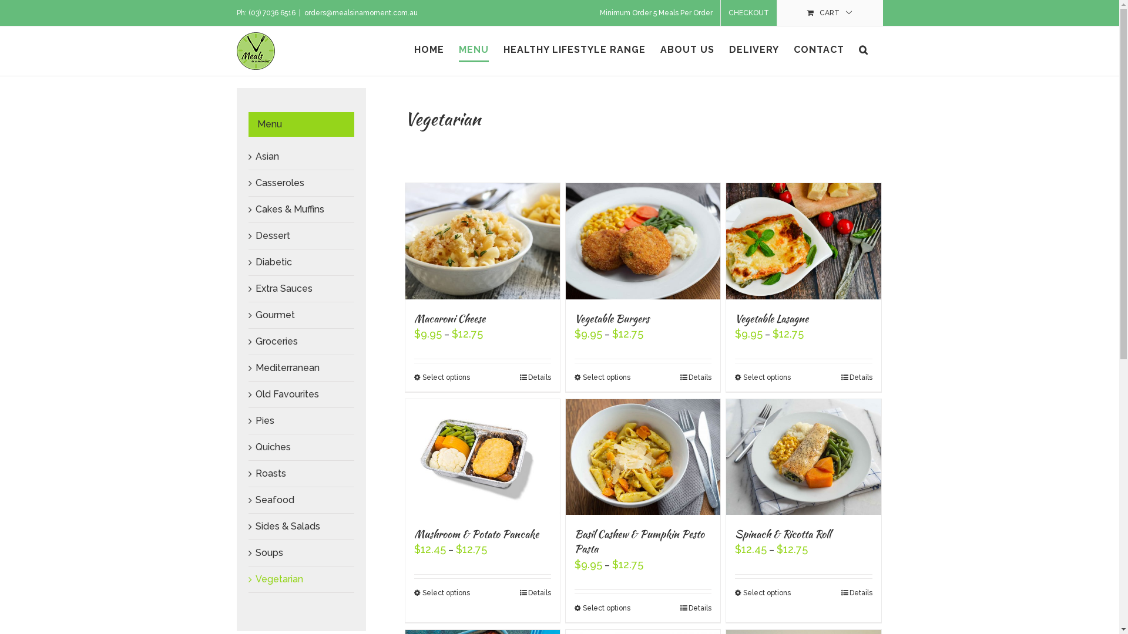 The width and height of the screenshot is (1128, 634). What do you see at coordinates (474, 50) in the screenshot?
I see `MENU` at bounding box center [474, 50].